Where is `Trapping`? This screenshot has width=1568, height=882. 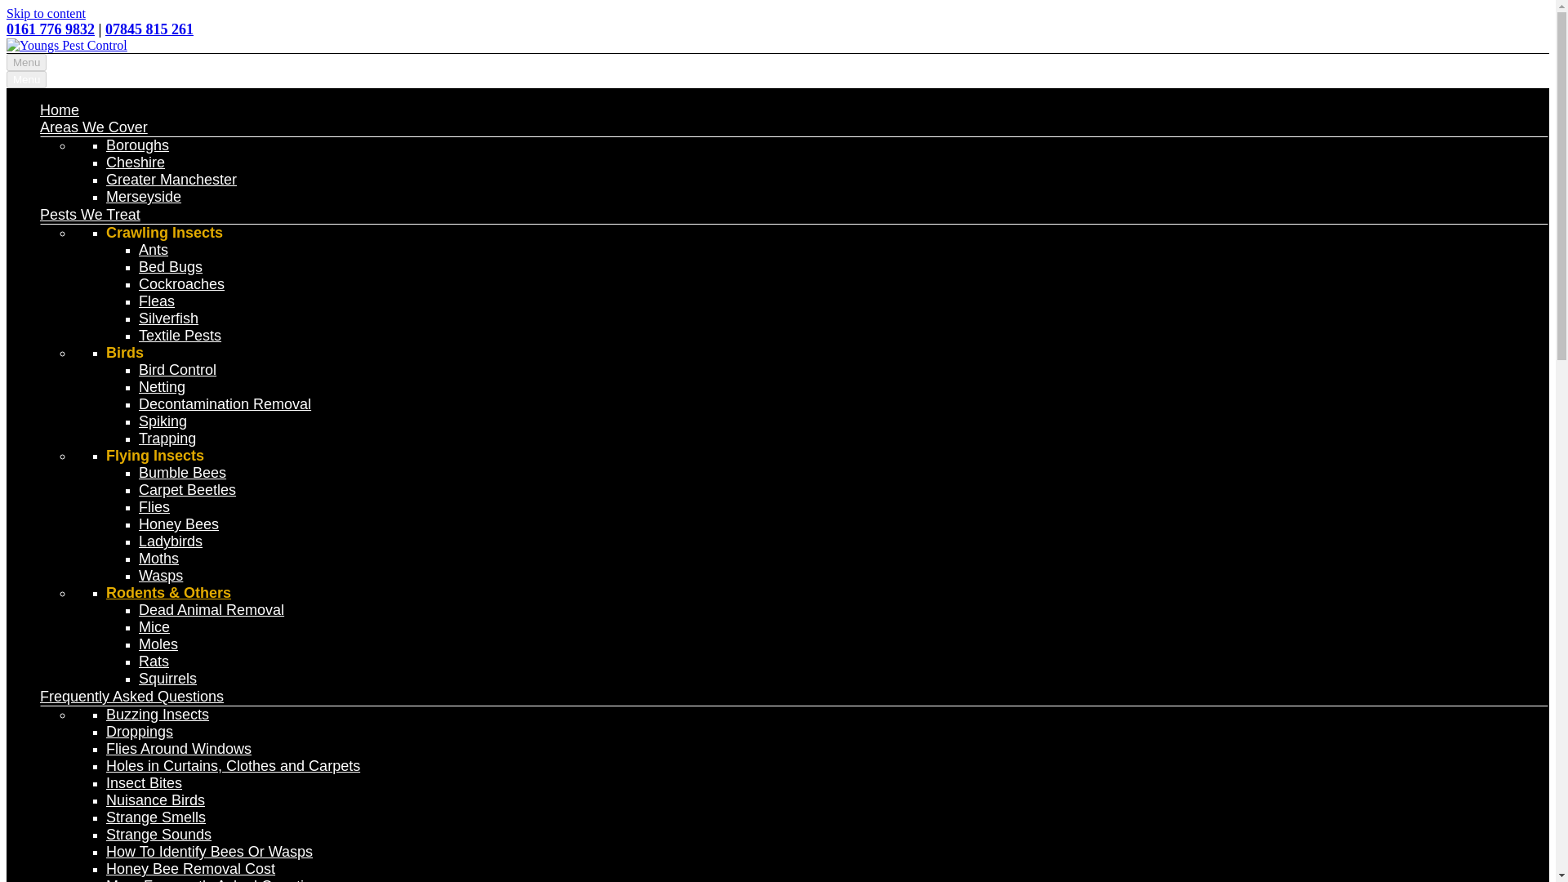
Trapping is located at coordinates (167, 438).